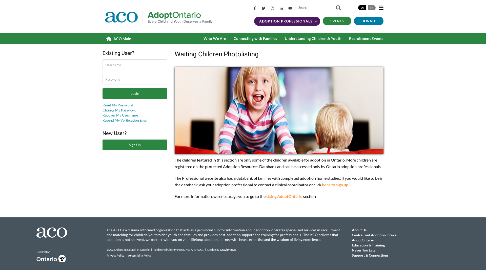 The image size is (486, 273). Describe the element at coordinates (313, 38) in the screenshot. I see `Understanding Children & Youth` at that location.